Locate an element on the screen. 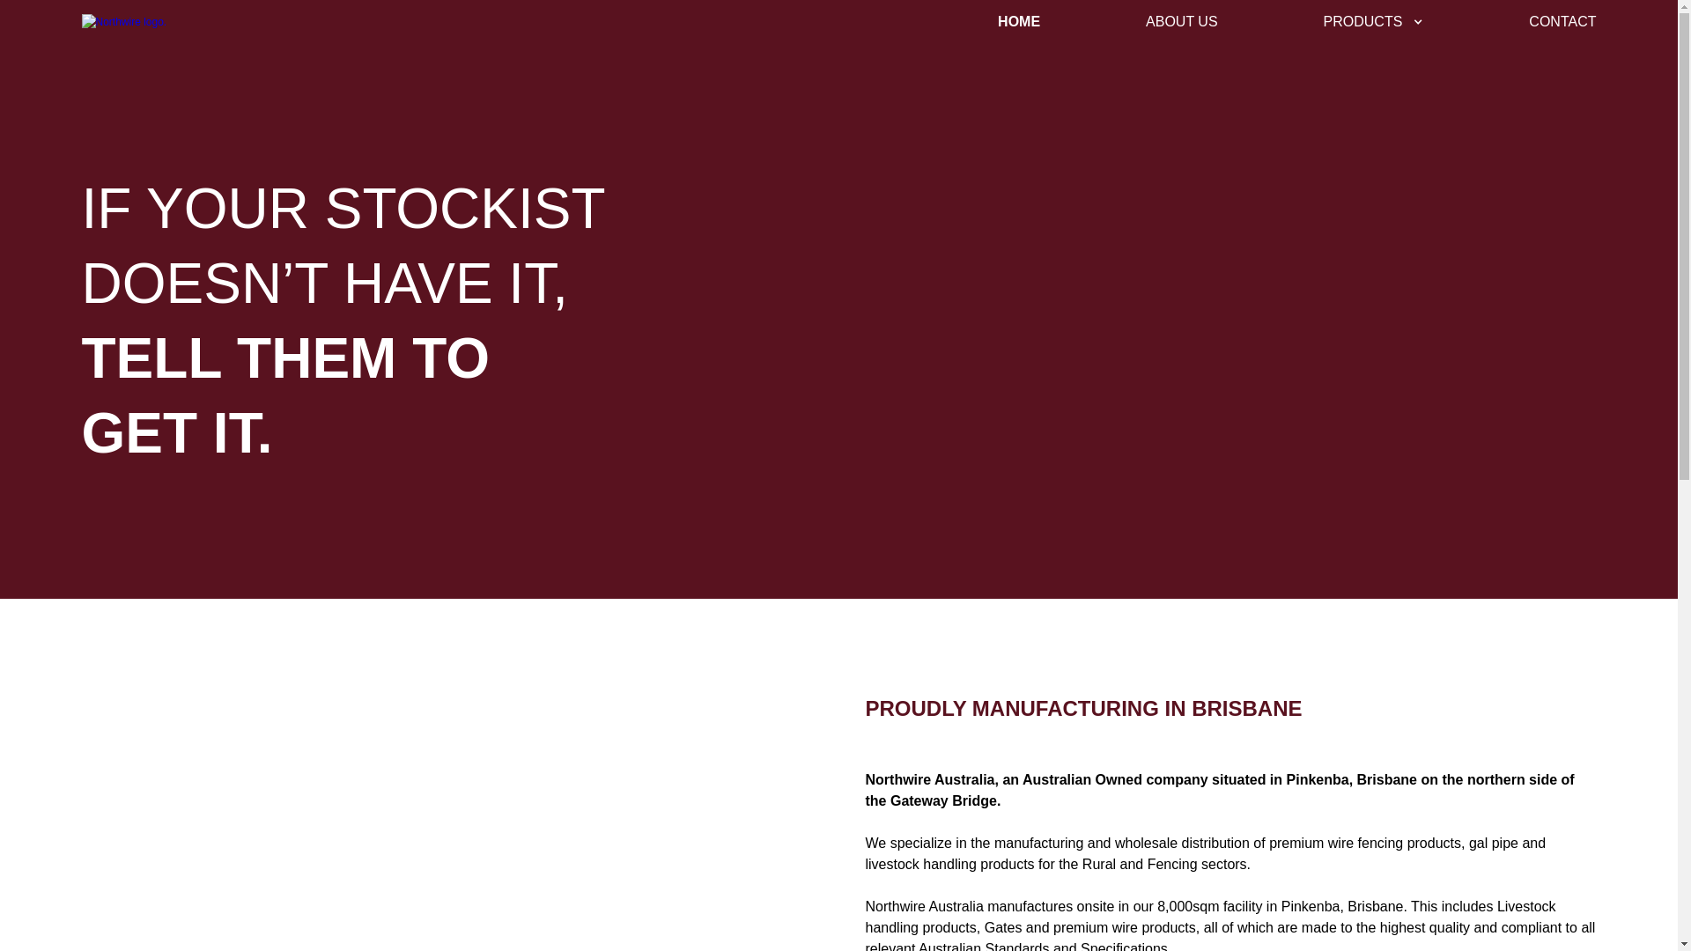 The width and height of the screenshot is (1691, 951). HOME is located at coordinates (1019, 22).